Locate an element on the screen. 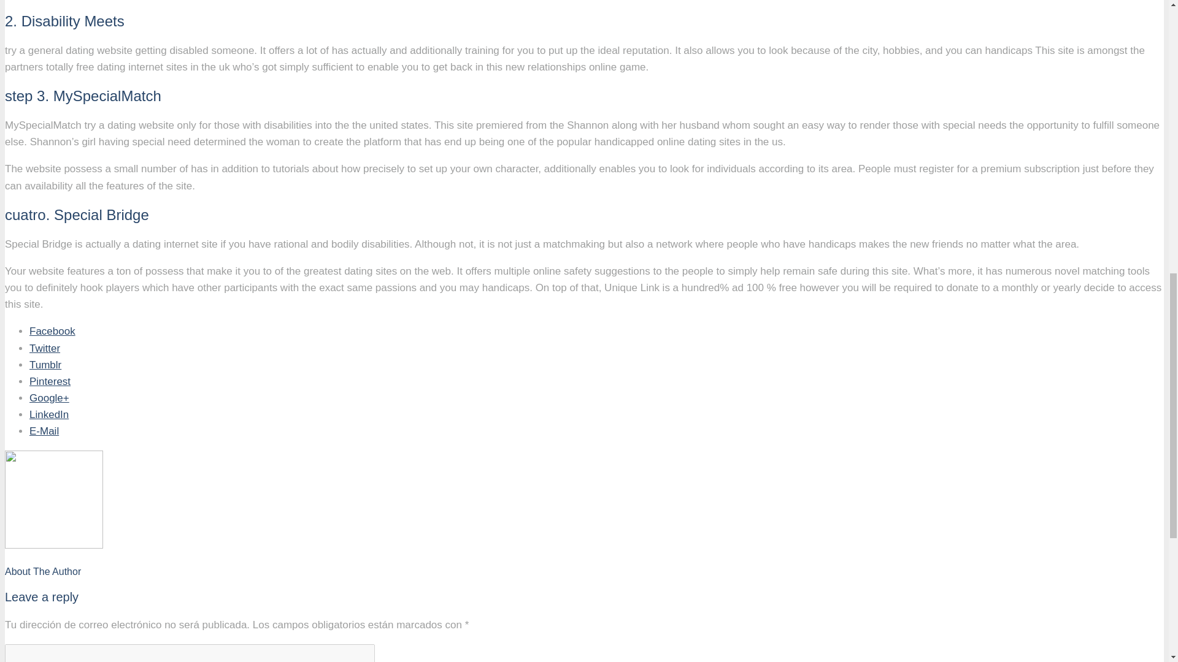  Twitter is located at coordinates (44, 348).